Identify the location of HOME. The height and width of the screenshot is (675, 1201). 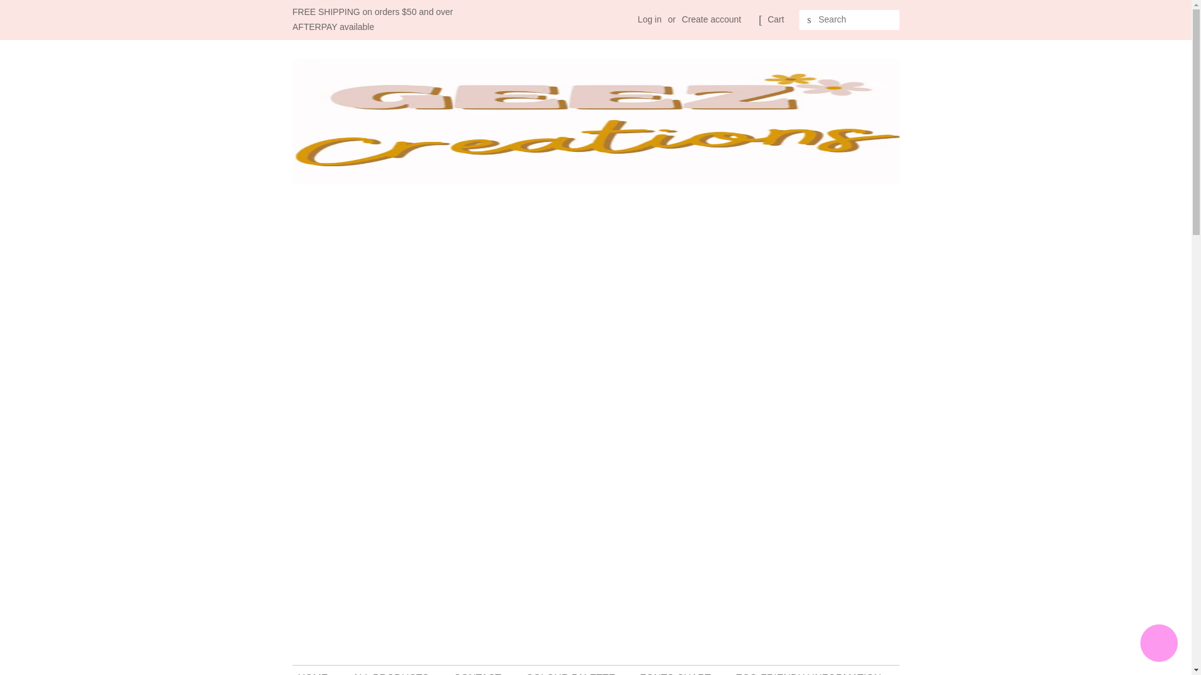
(319, 670).